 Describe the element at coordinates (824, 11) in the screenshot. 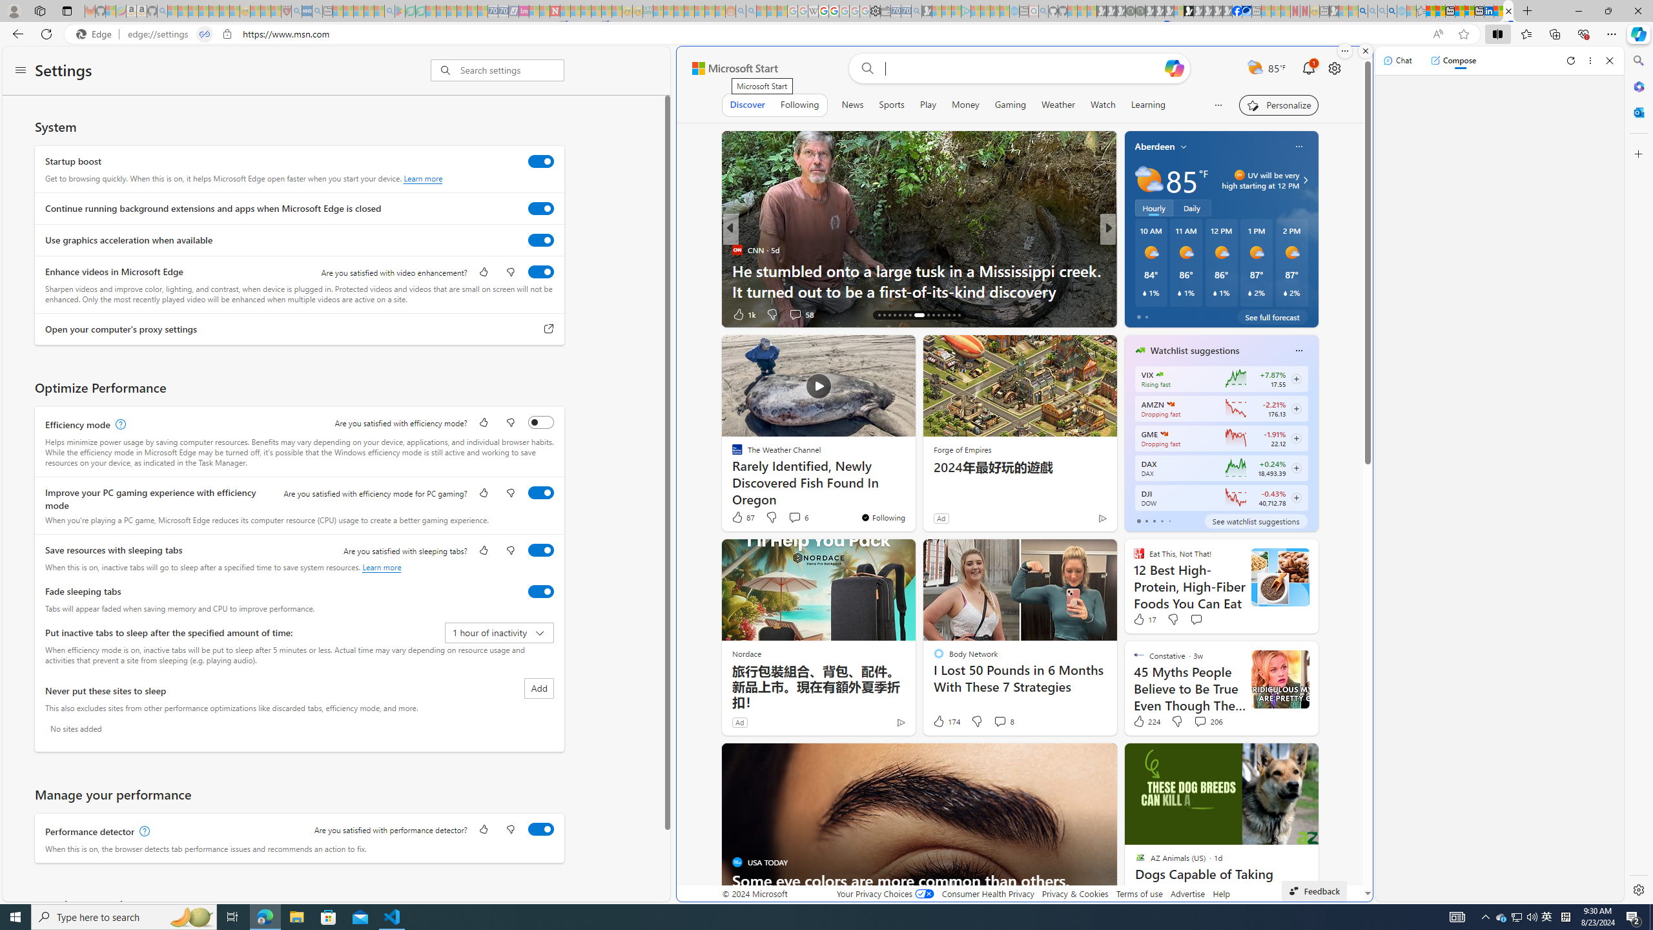

I see `Privacy Help Center - Policies Help` at that location.